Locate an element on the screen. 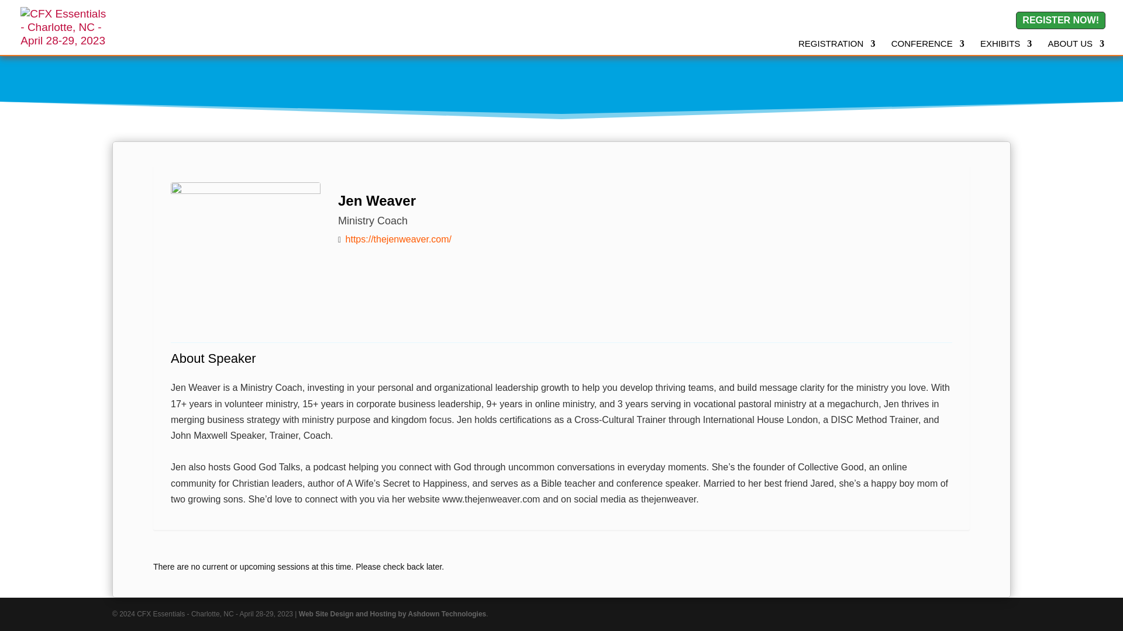 This screenshot has width=1123, height=631. REGISTER NOW! is located at coordinates (1060, 20).